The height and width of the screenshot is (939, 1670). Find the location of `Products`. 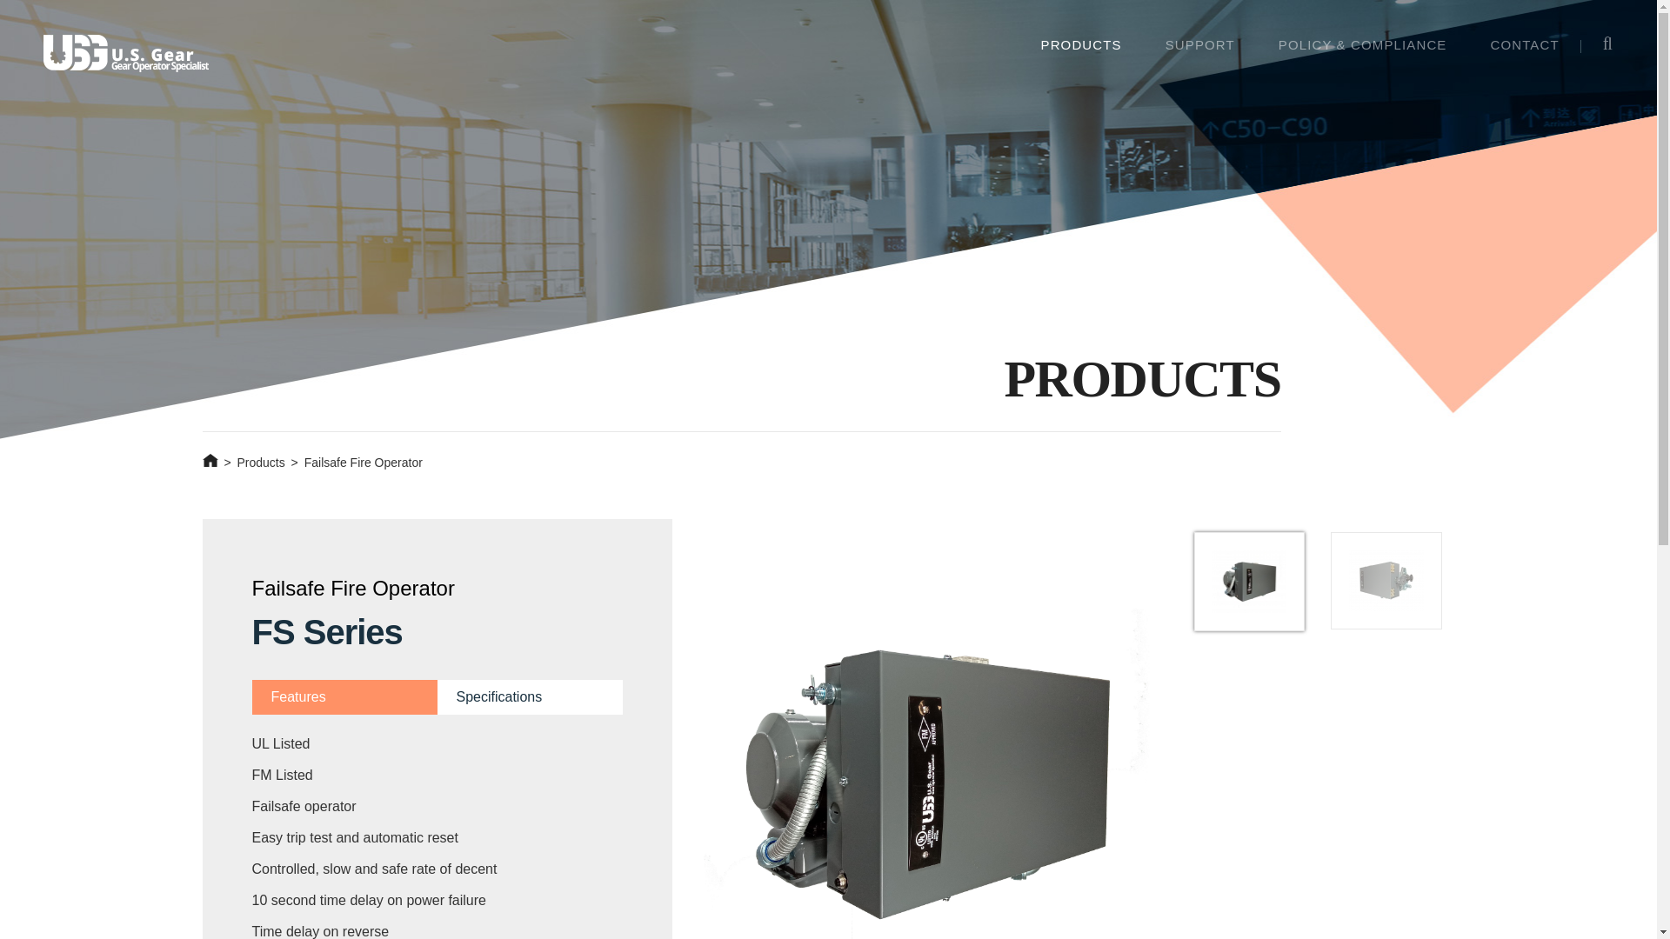

Products is located at coordinates (260, 463).